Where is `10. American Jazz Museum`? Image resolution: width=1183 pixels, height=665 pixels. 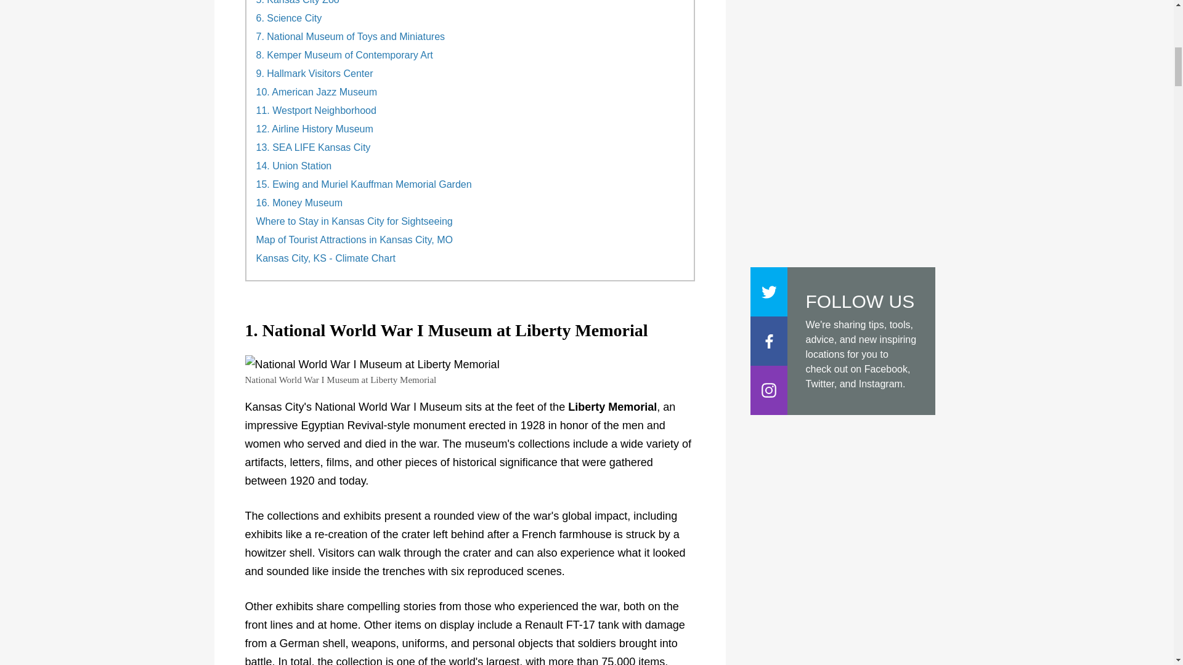 10. American Jazz Museum is located at coordinates (317, 92).